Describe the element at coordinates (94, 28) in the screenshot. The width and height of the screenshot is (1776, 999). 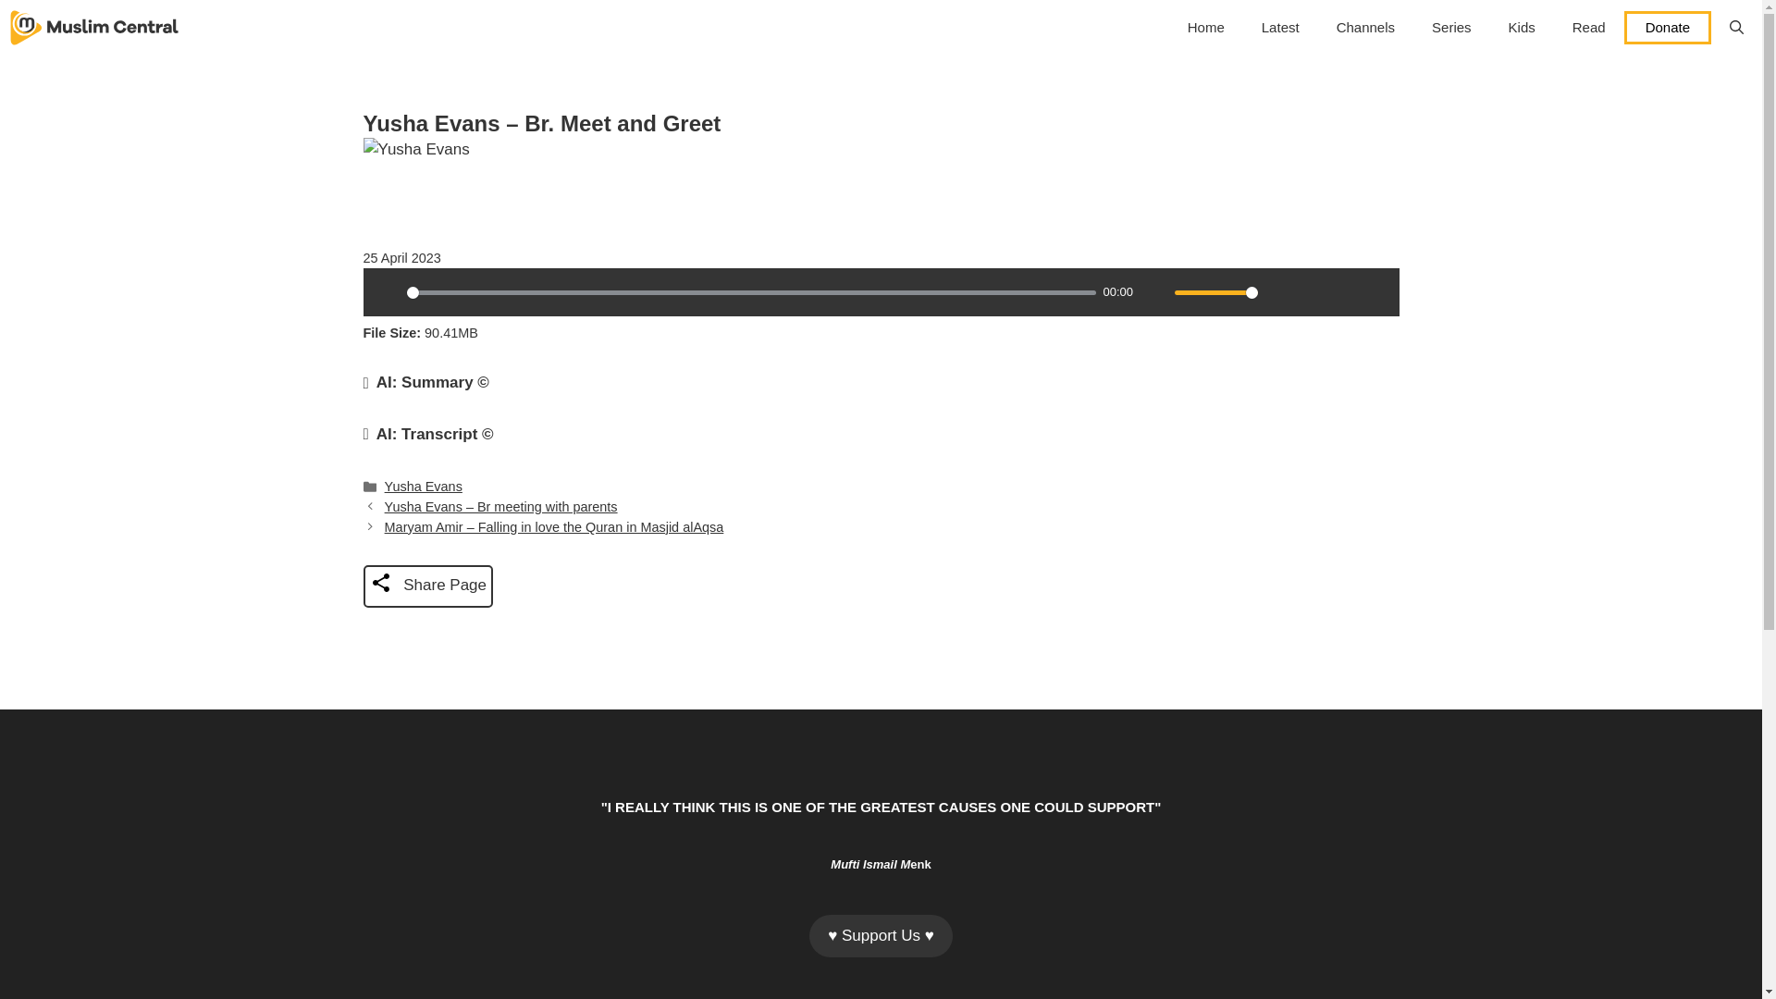
I see `Muslim Central` at that location.